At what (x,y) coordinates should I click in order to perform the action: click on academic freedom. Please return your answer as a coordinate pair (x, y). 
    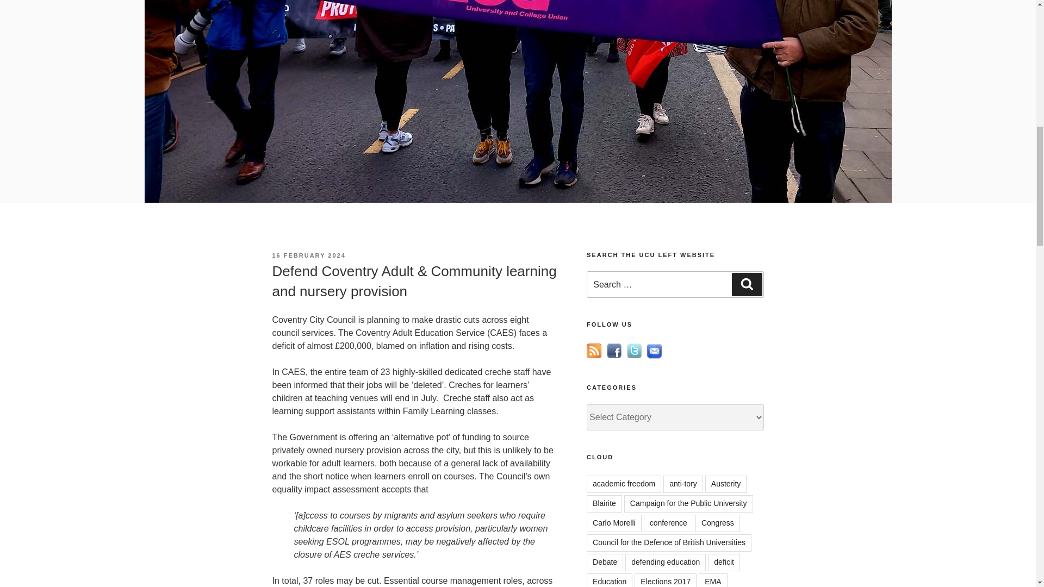
    Looking at the image, I should click on (624, 484).